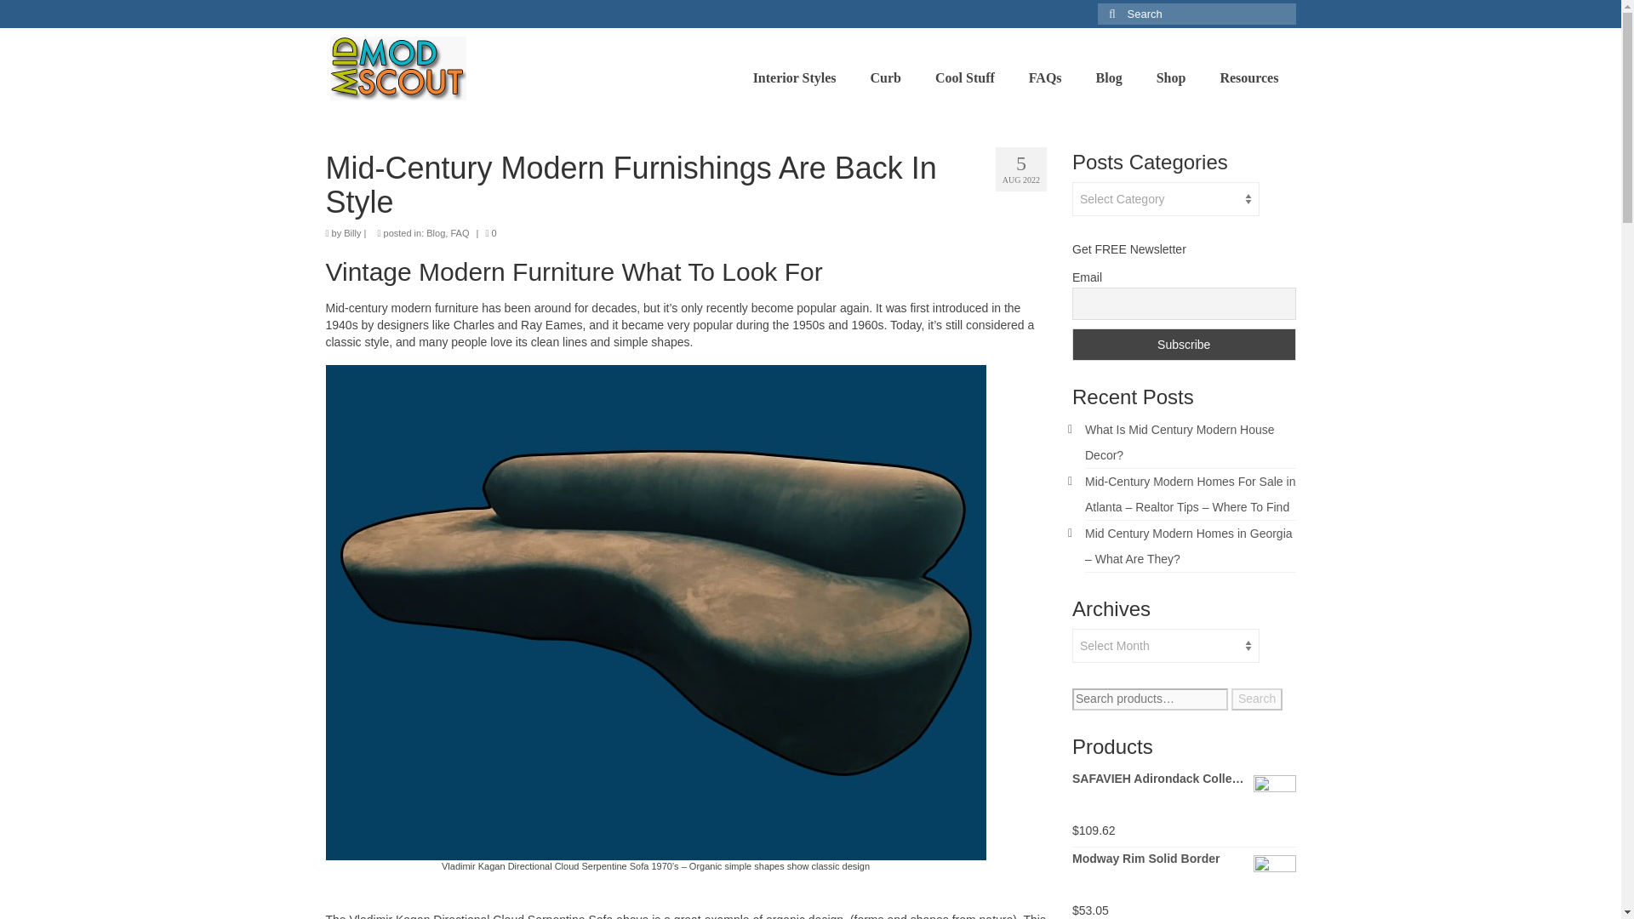  What do you see at coordinates (1183, 344) in the screenshot?
I see `Subscribe` at bounding box center [1183, 344].